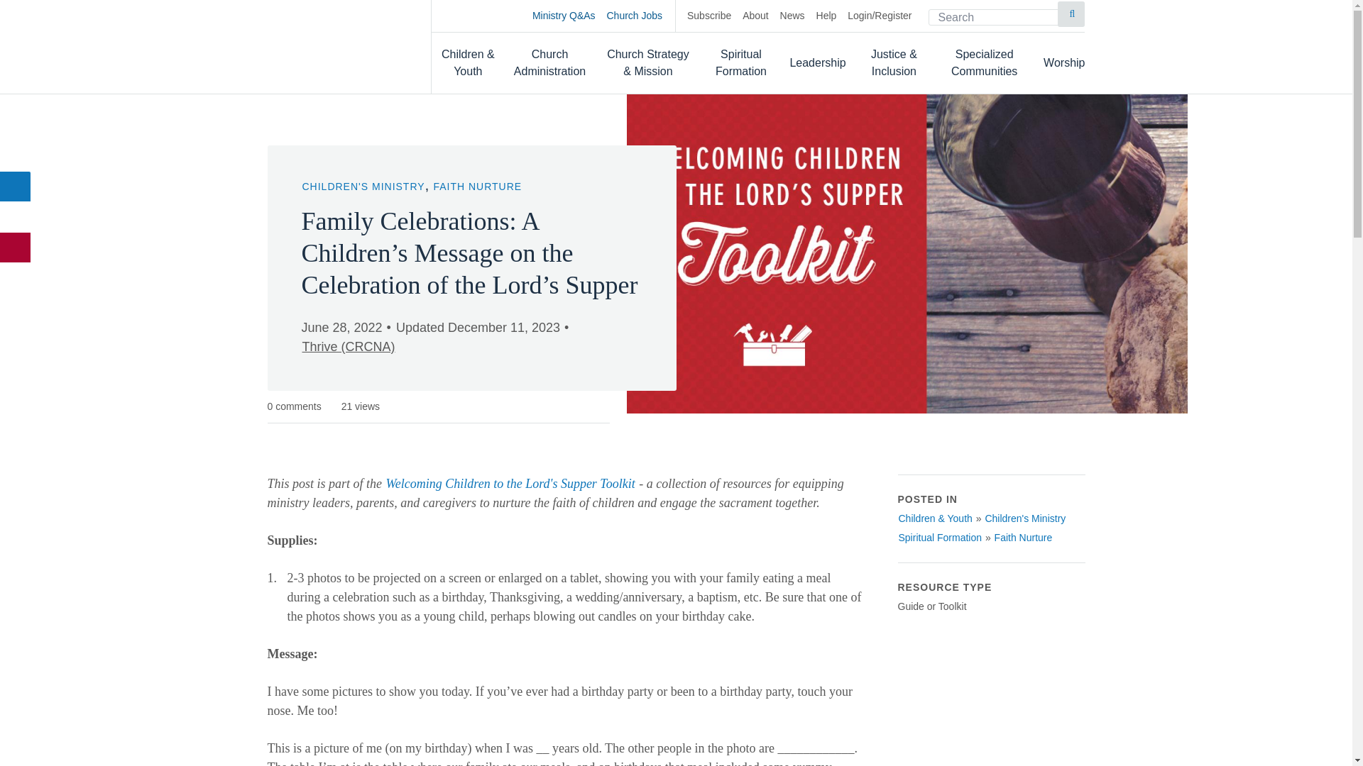 This screenshot has height=766, width=1363. I want to click on Spiritual Formation, so click(940, 538).